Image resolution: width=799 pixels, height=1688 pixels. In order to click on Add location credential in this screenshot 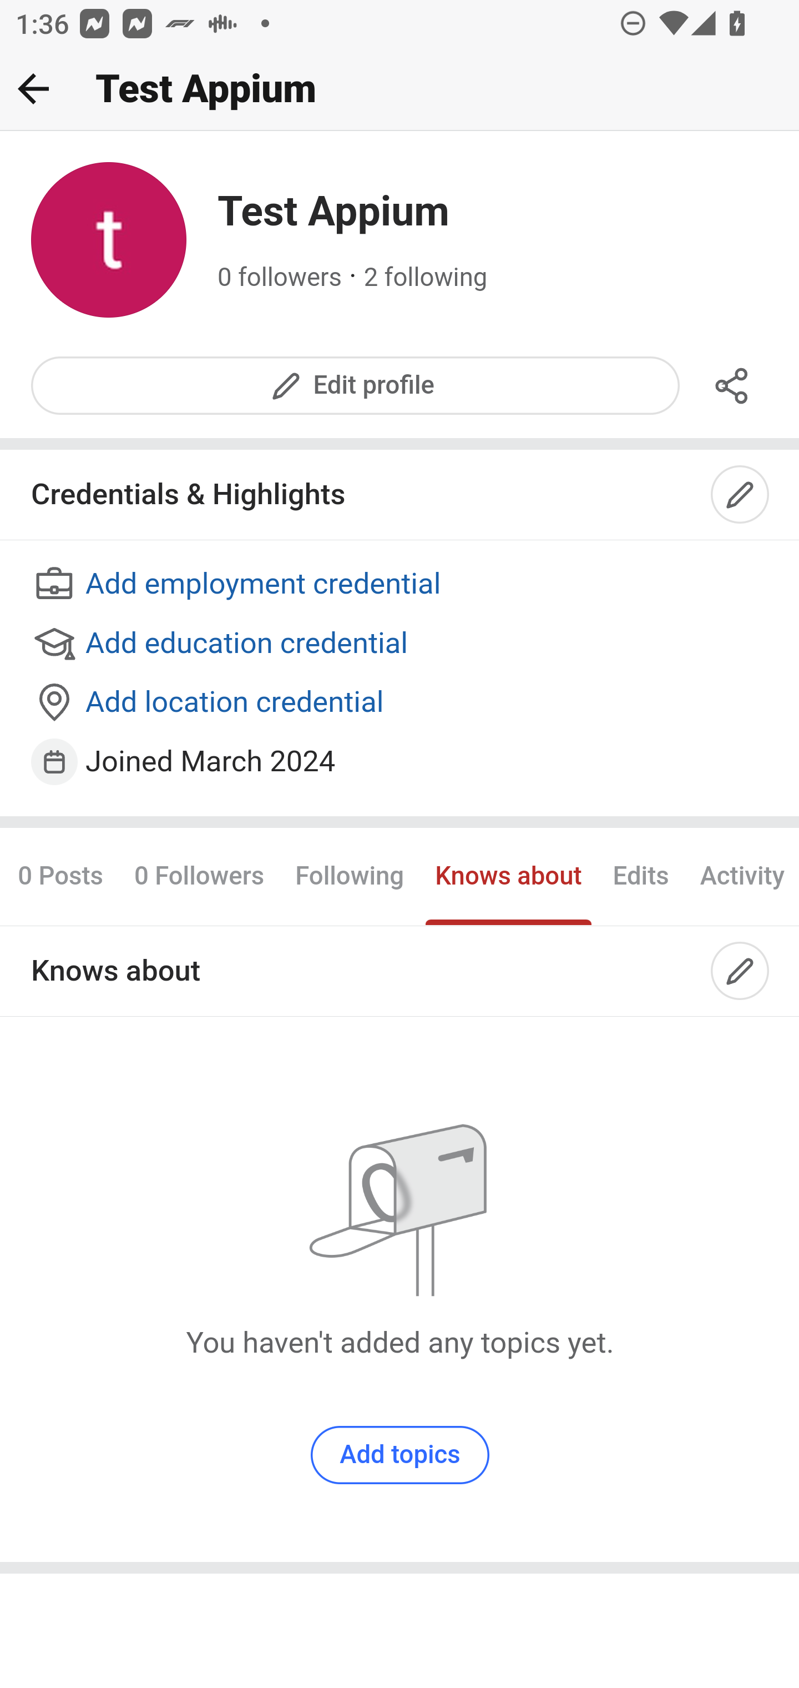, I will do `click(401, 704)`.